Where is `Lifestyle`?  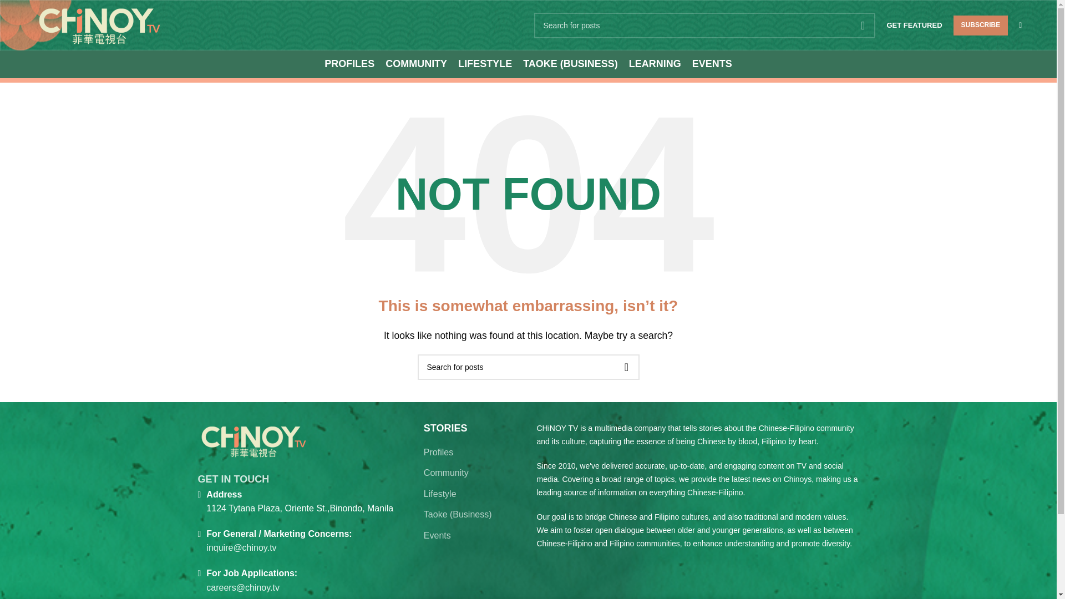 Lifestyle is located at coordinates (440, 494).